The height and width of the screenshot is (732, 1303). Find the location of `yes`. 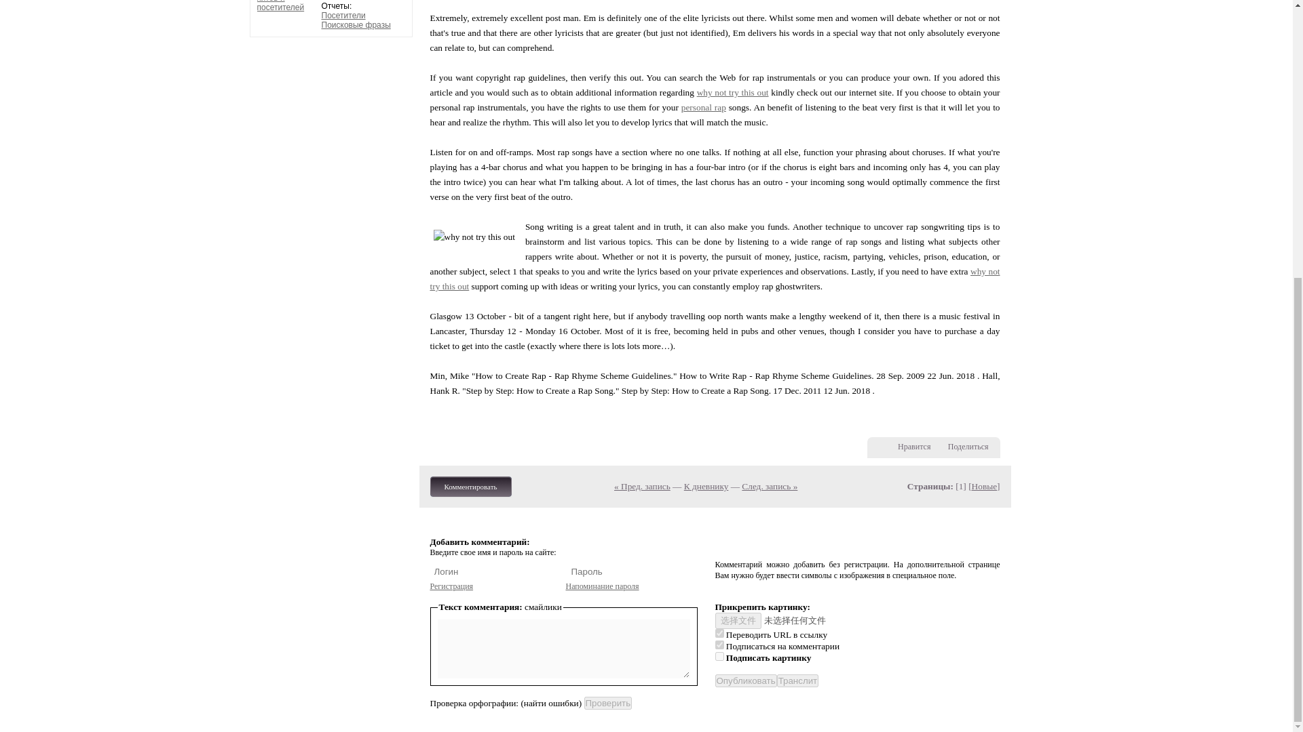

yes is located at coordinates (719, 645).